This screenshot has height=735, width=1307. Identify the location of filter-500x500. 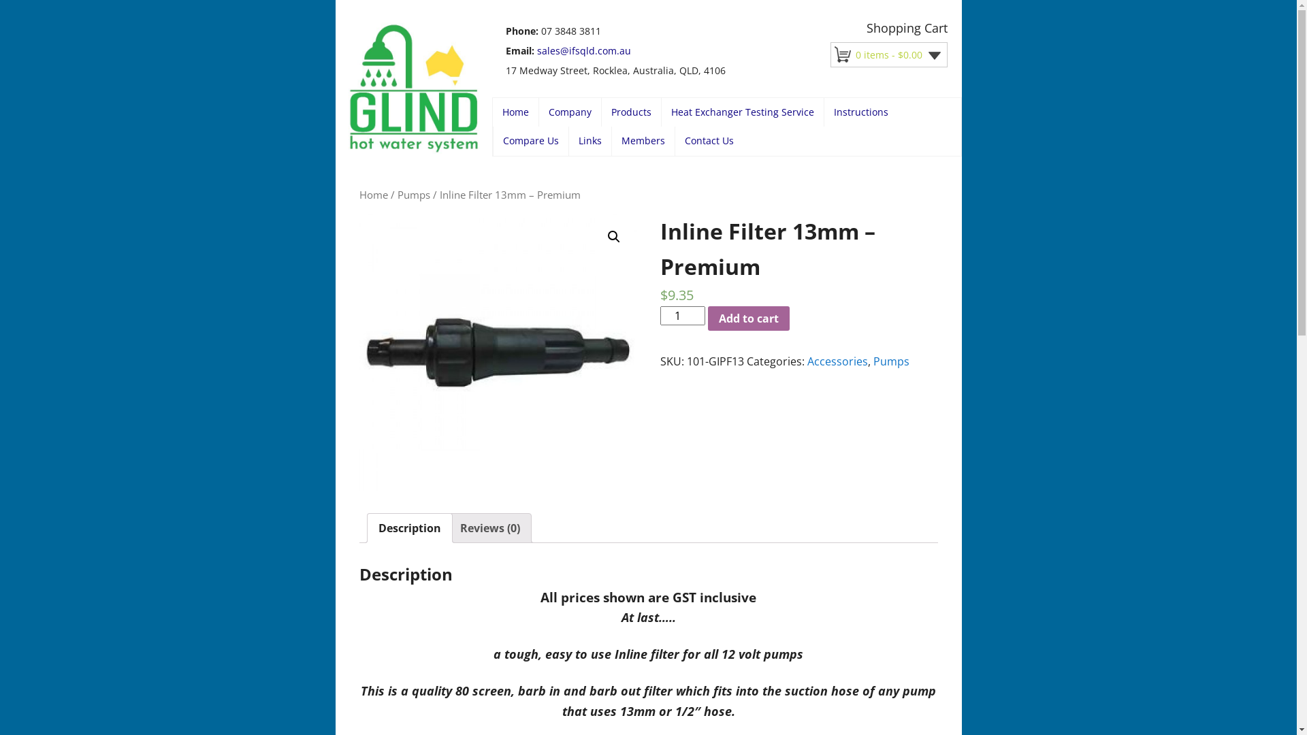
(498, 353).